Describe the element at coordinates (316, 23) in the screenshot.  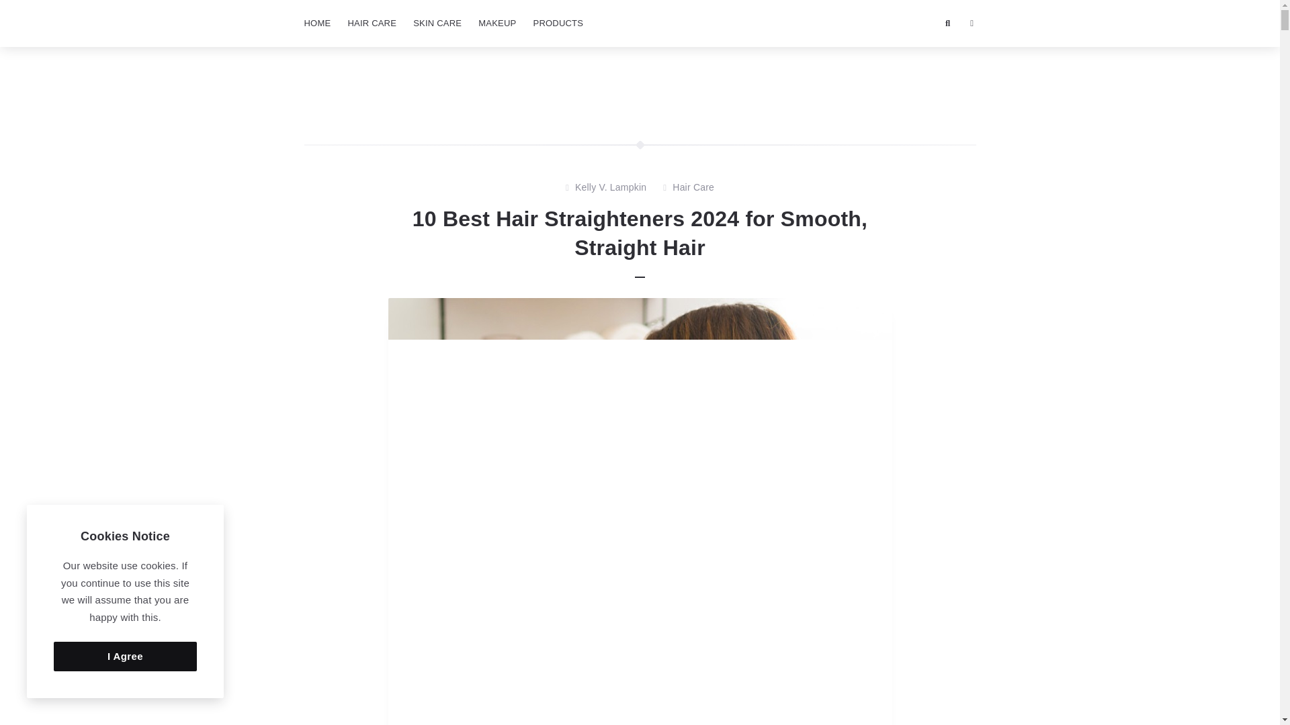
I see `HOME` at that location.